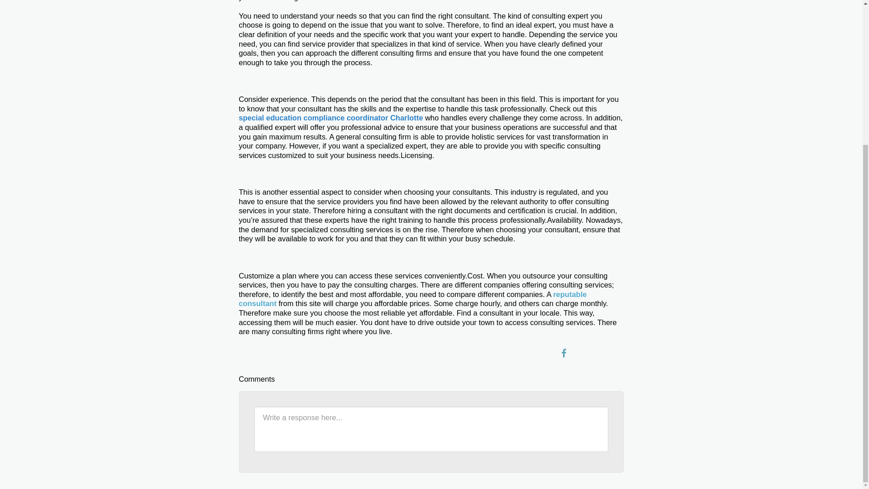 This screenshot has width=869, height=489. What do you see at coordinates (331, 117) in the screenshot?
I see `special education compliance coordinator Charlotte` at bounding box center [331, 117].